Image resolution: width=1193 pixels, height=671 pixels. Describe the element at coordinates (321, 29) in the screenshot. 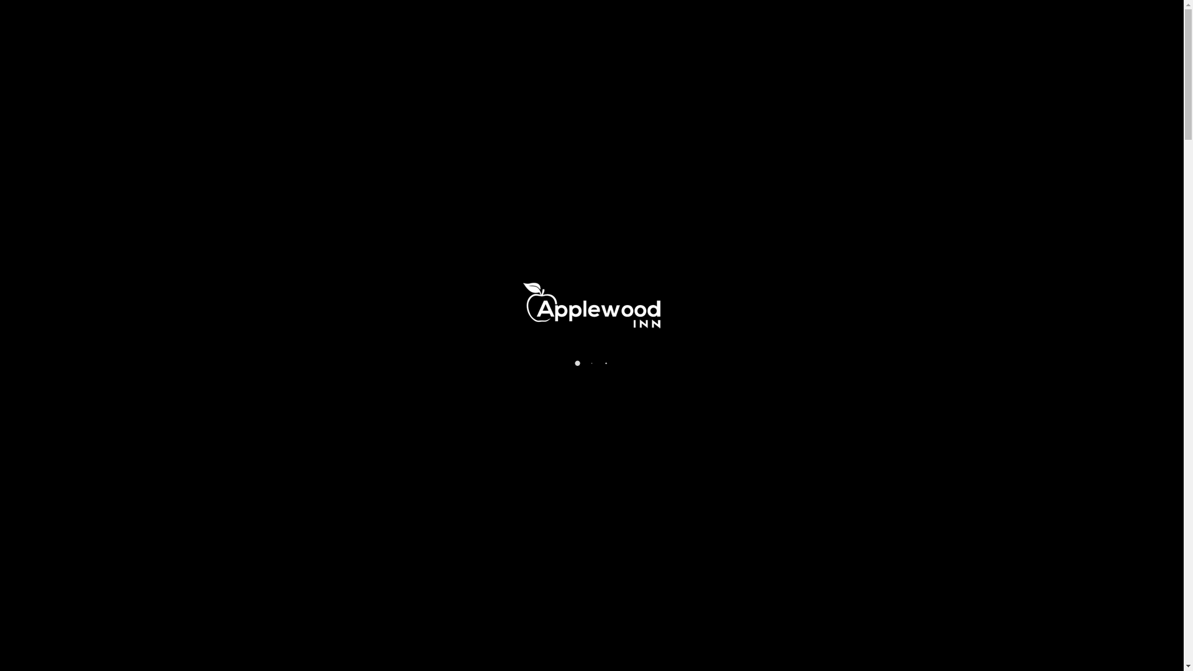

I see `Historic Twillingate Bed & Breakfast` at that location.